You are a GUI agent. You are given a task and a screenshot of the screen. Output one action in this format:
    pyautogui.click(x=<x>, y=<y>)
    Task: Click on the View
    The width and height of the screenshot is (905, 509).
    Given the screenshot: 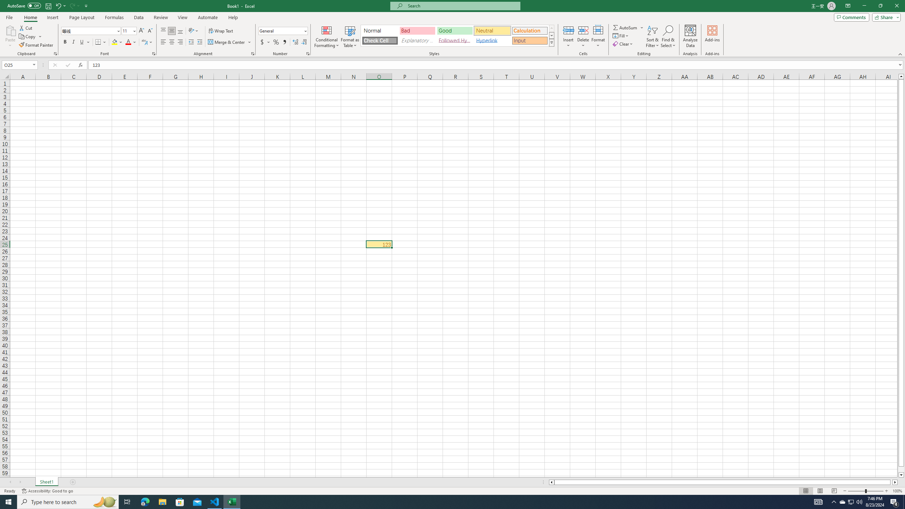 What is the action you would take?
    pyautogui.click(x=182, y=17)
    